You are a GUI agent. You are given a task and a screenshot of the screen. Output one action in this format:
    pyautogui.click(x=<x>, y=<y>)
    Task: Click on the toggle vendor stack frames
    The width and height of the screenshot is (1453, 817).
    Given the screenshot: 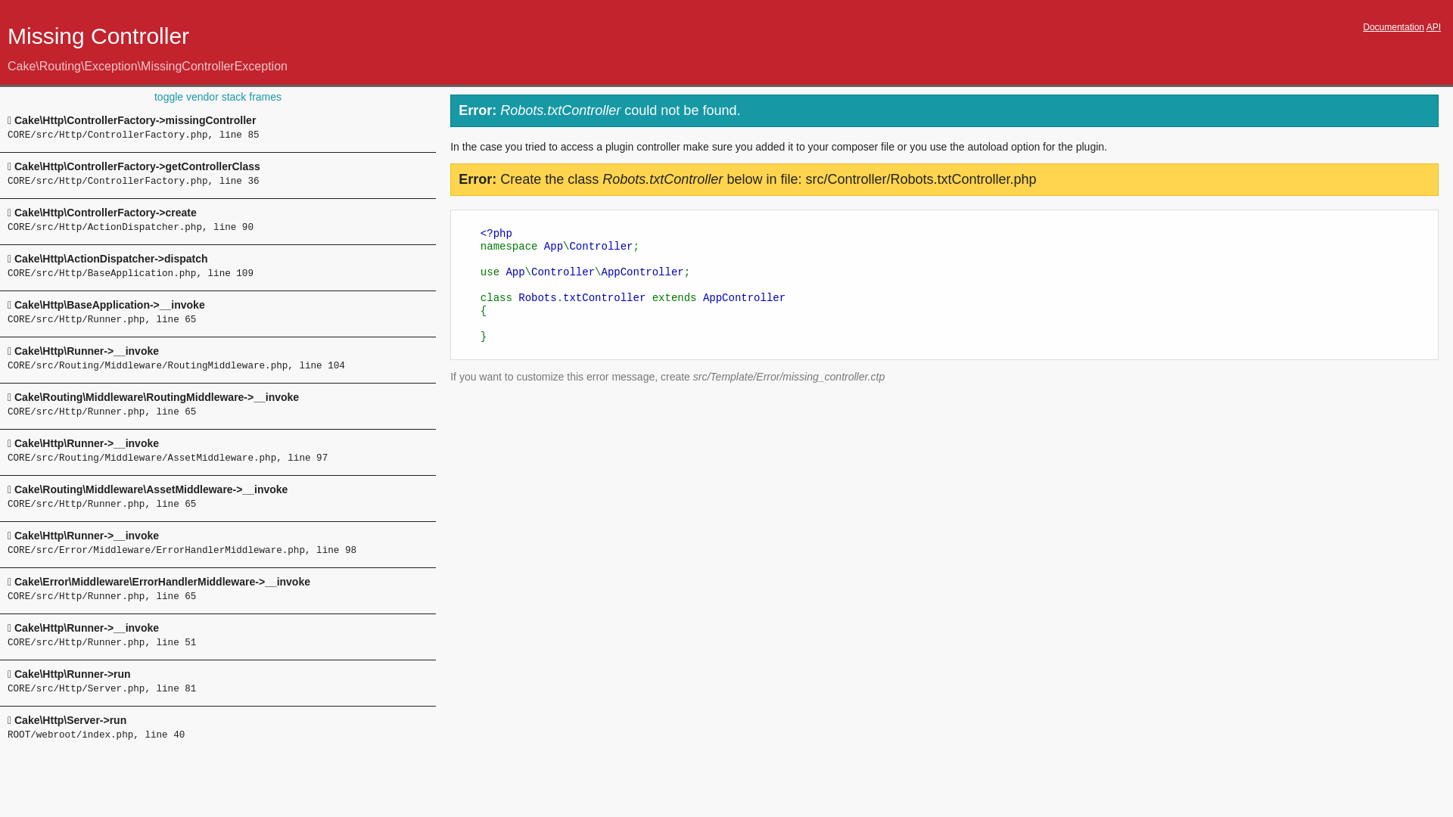 What is the action you would take?
    pyautogui.click(x=218, y=97)
    